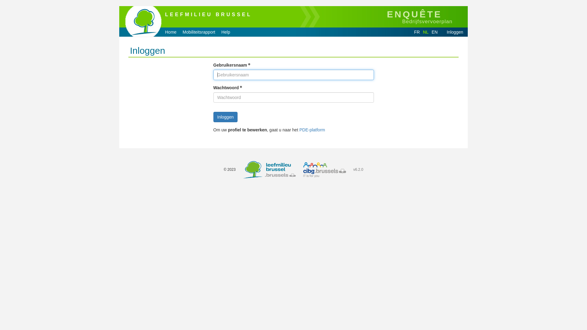  Describe the element at coordinates (226, 32) in the screenshot. I see `Help` at that location.